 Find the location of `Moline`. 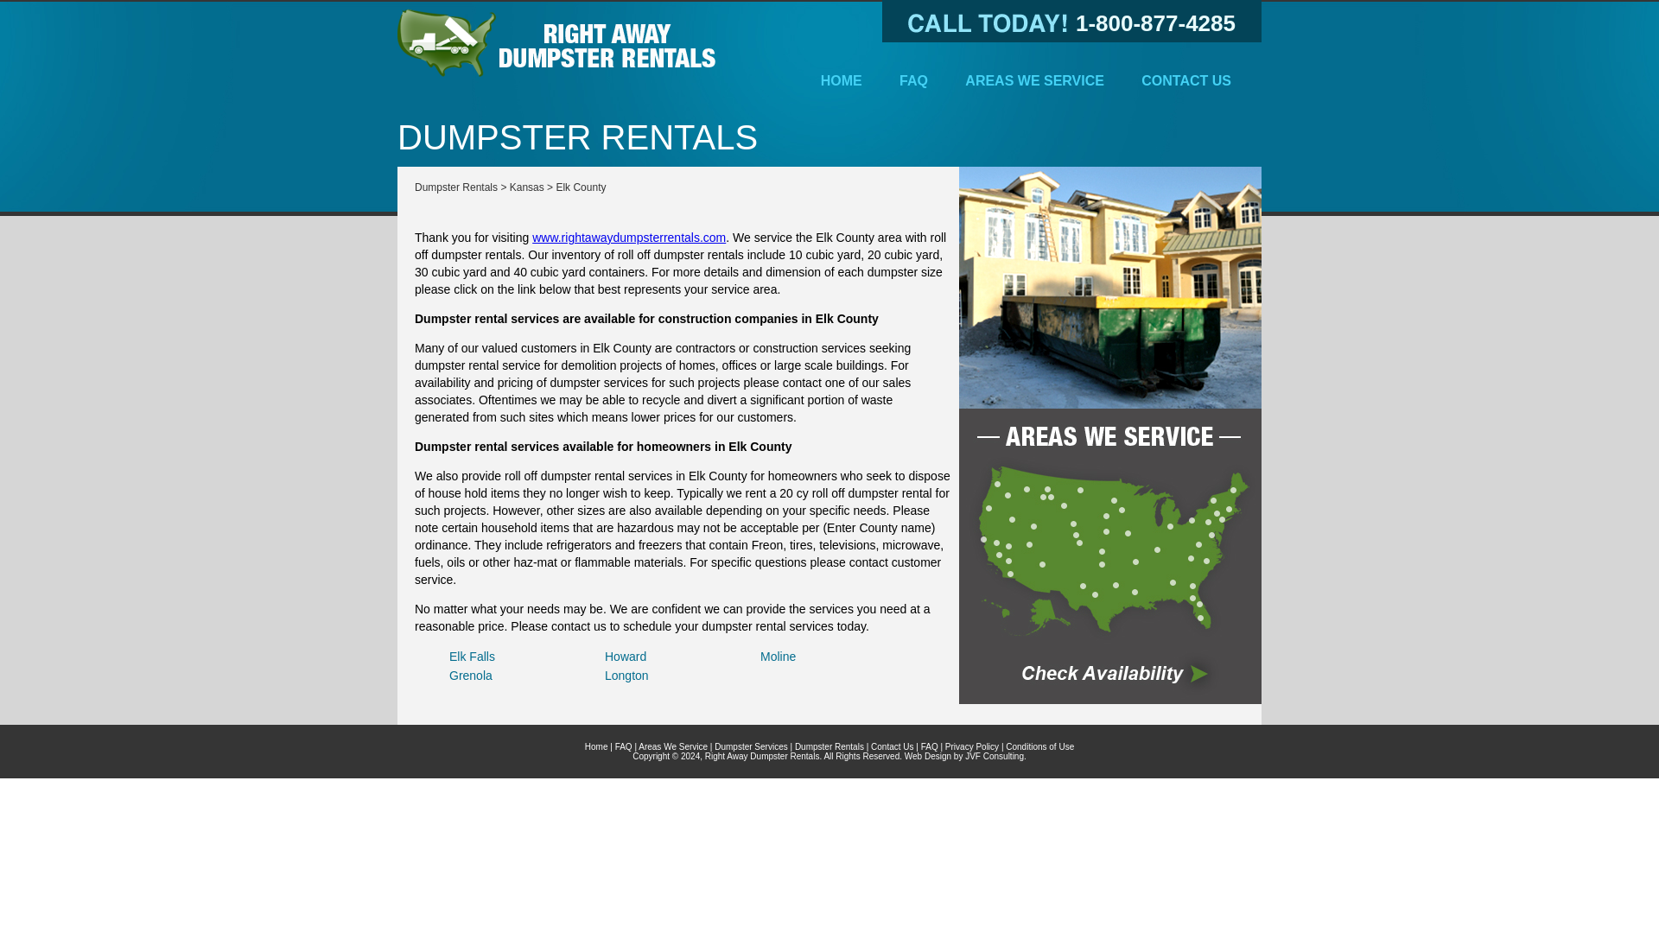

Moline is located at coordinates (778, 656).